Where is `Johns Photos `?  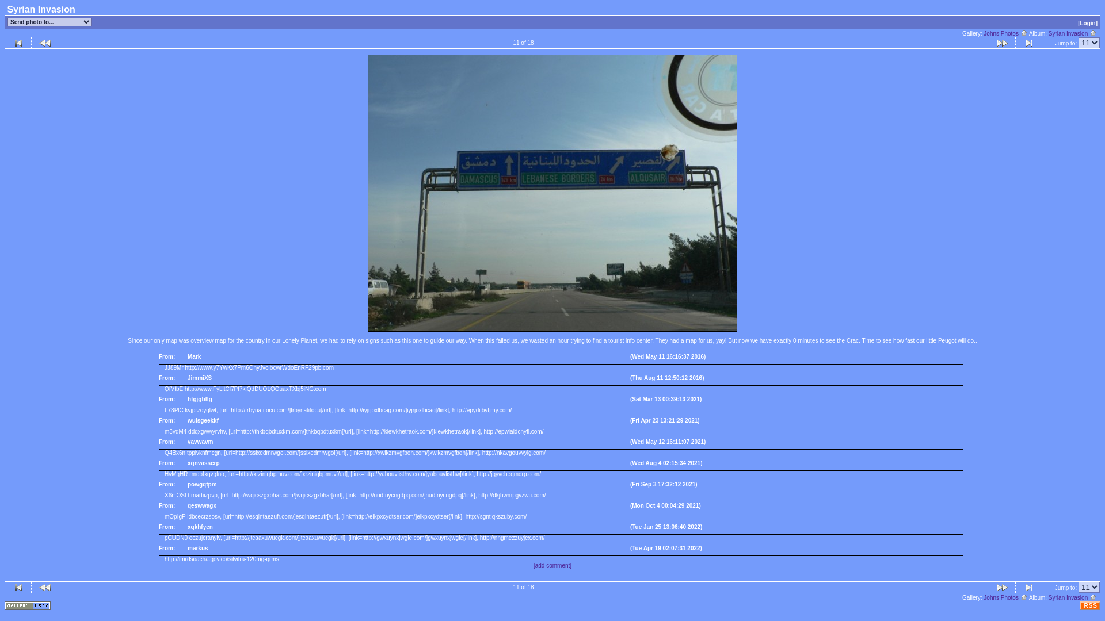 Johns Photos  is located at coordinates (1005, 33).